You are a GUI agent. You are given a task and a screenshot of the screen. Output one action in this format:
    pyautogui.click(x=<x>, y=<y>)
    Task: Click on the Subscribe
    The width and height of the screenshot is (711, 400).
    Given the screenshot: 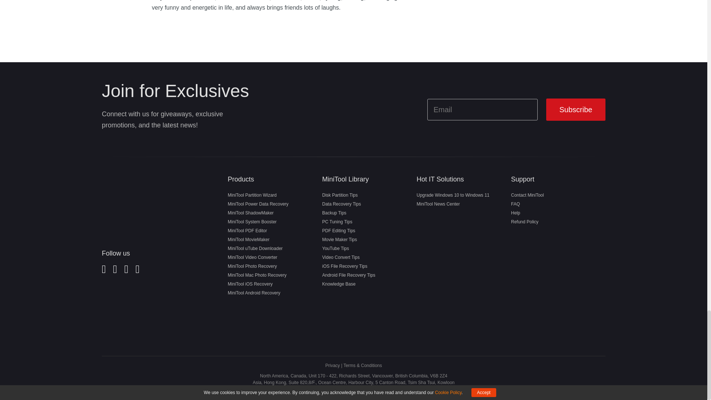 What is the action you would take?
    pyautogui.click(x=575, y=110)
    